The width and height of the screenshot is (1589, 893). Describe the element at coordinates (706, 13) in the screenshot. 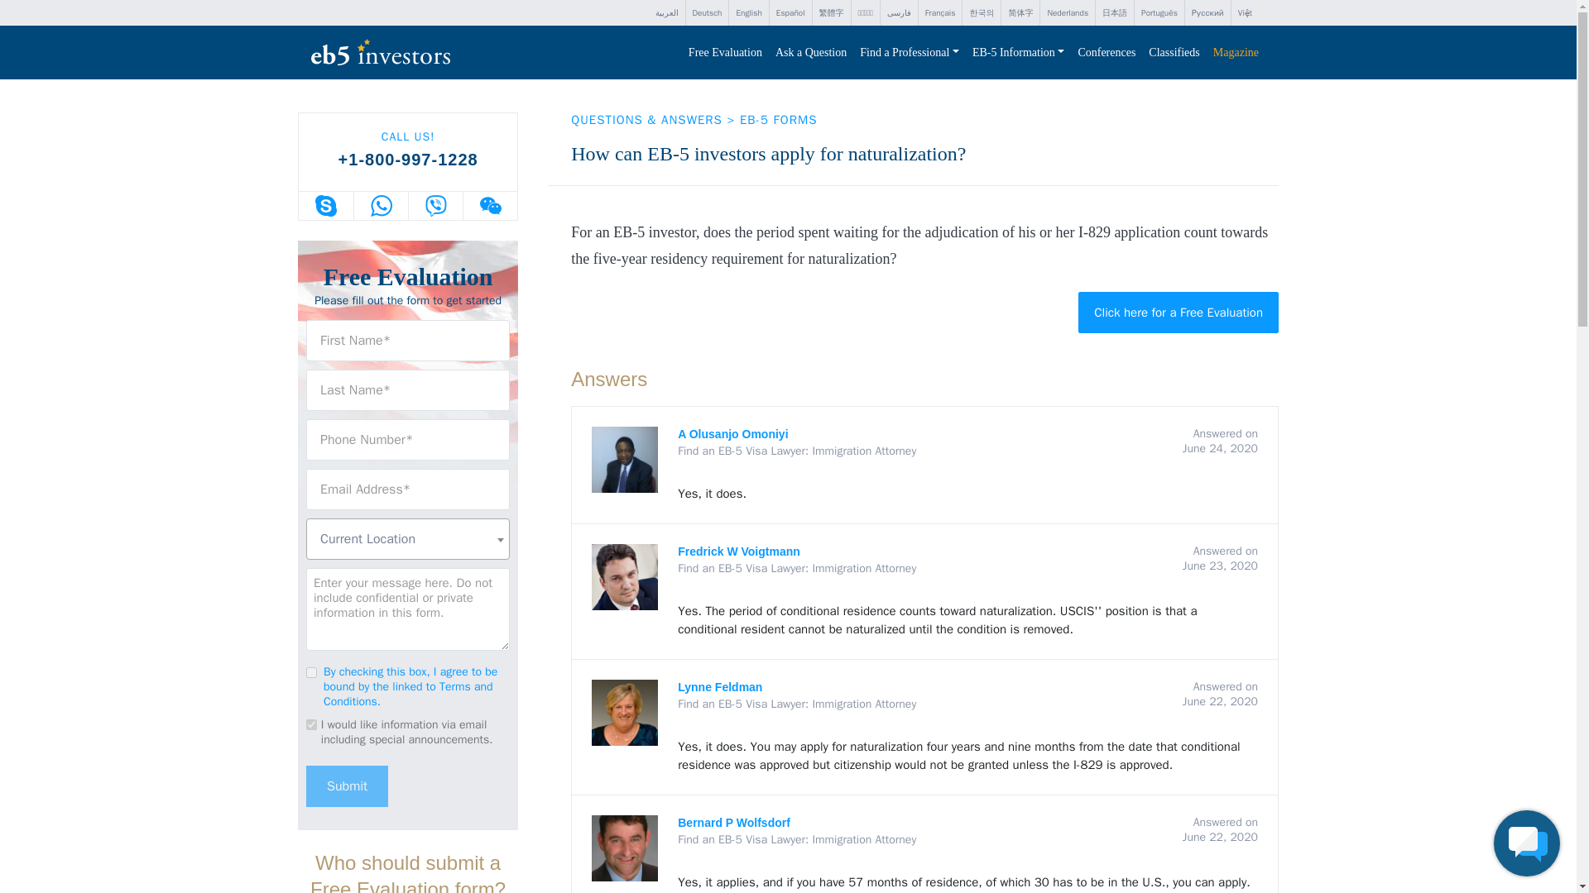

I see `Deutsch` at that location.